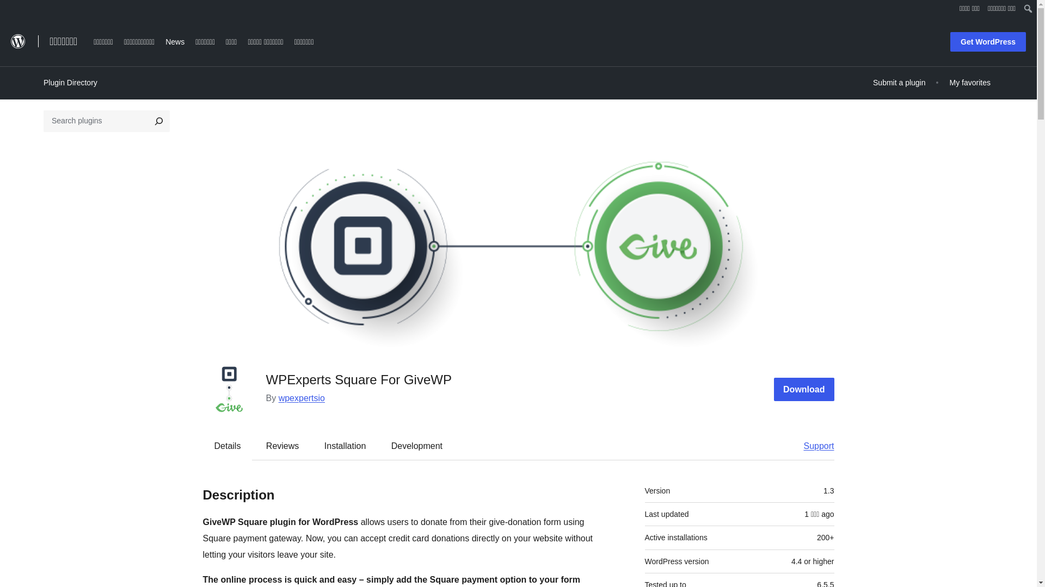 This screenshot has height=587, width=1045. Describe the element at coordinates (813, 446) in the screenshot. I see `Support` at that location.